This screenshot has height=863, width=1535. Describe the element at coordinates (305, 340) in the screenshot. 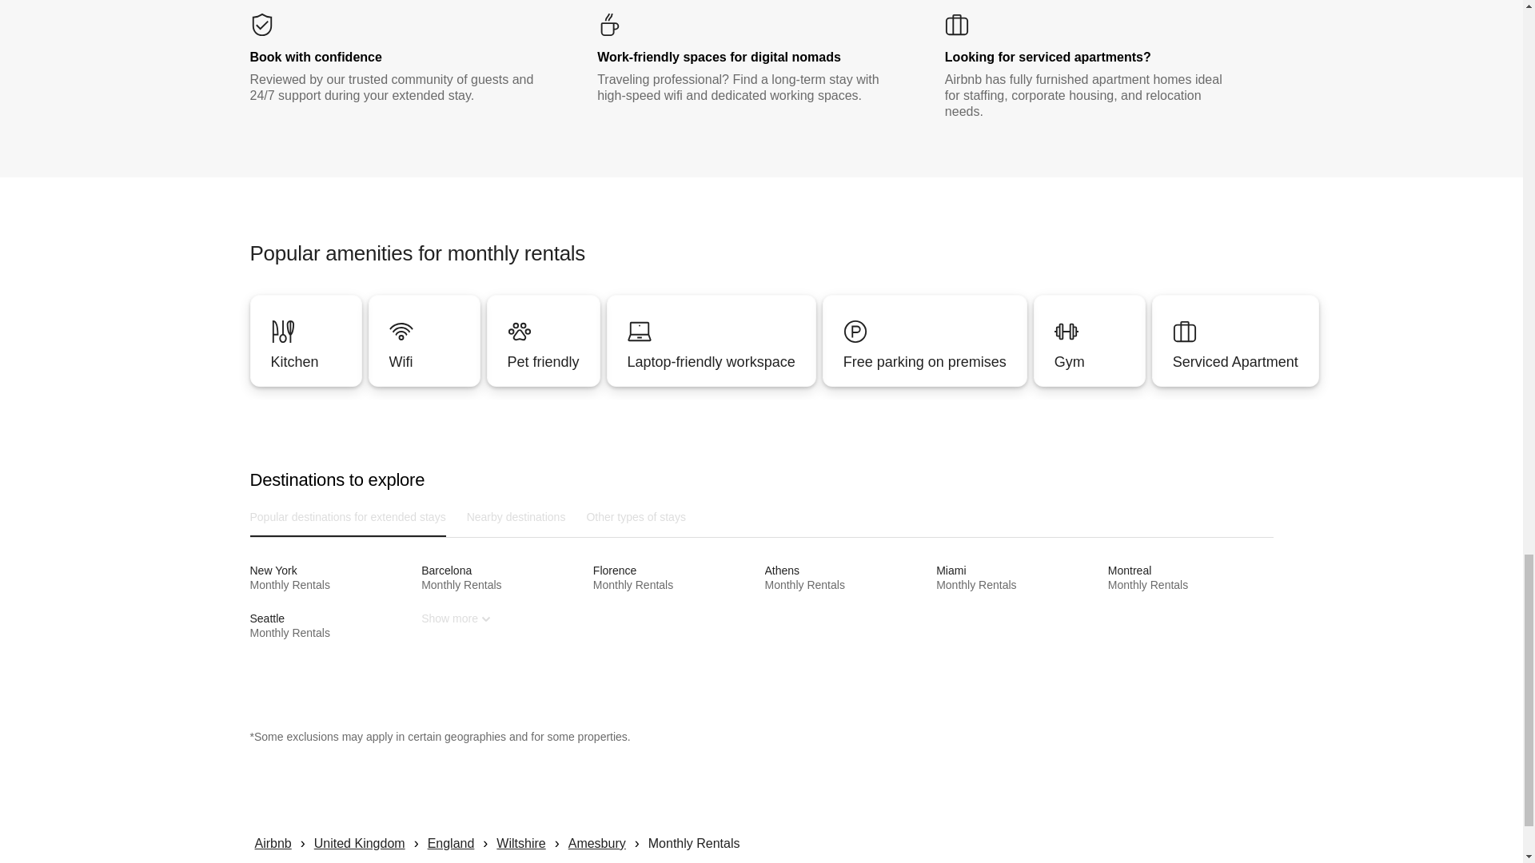

I see `Kitchen` at that location.